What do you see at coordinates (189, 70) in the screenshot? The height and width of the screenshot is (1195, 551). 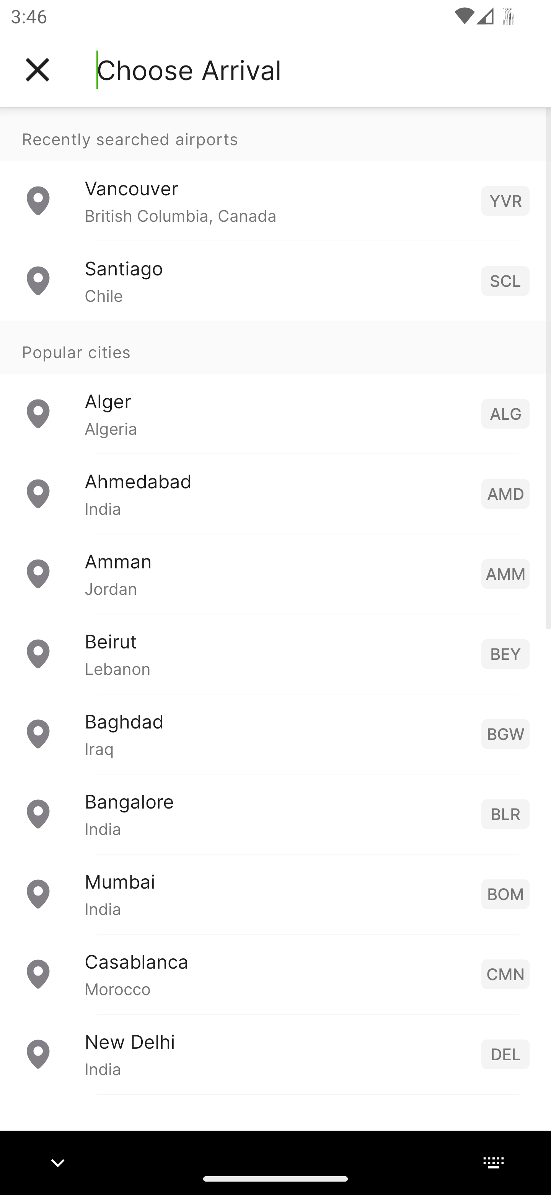 I see `Choose Arrival` at bounding box center [189, 70].